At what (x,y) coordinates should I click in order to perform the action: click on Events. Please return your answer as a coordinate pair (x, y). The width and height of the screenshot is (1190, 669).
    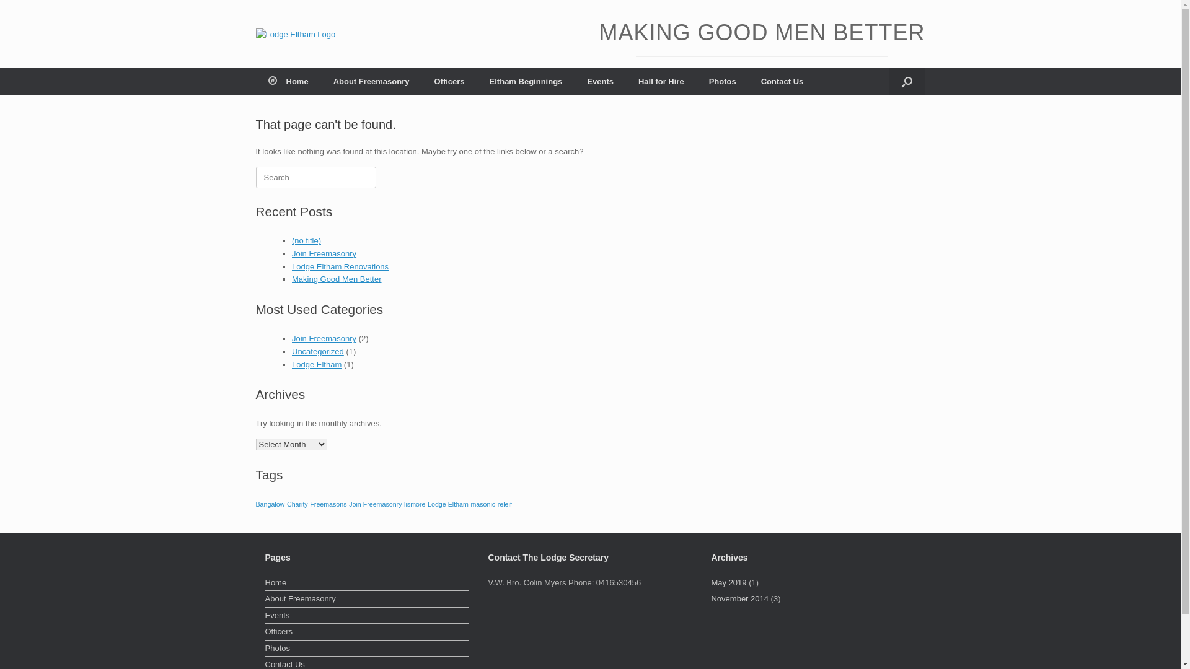
    Looking at the image, I should click on (368, 617).